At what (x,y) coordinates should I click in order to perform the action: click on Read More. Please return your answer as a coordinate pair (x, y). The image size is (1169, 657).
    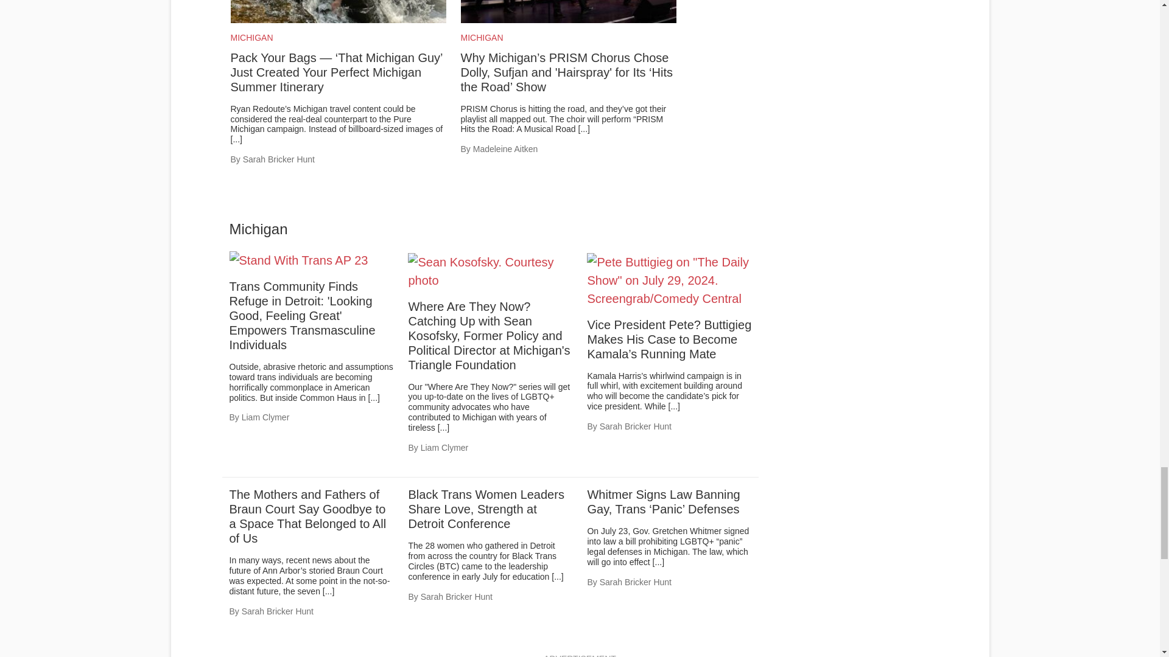
    Looking at the image, I should click on (328, 591).